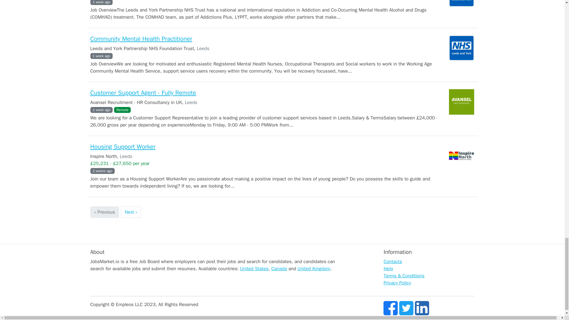 Image resolution: width=569 pixels, height=320 pixels. I want to click on Privacy Policy, so click(397, 283).